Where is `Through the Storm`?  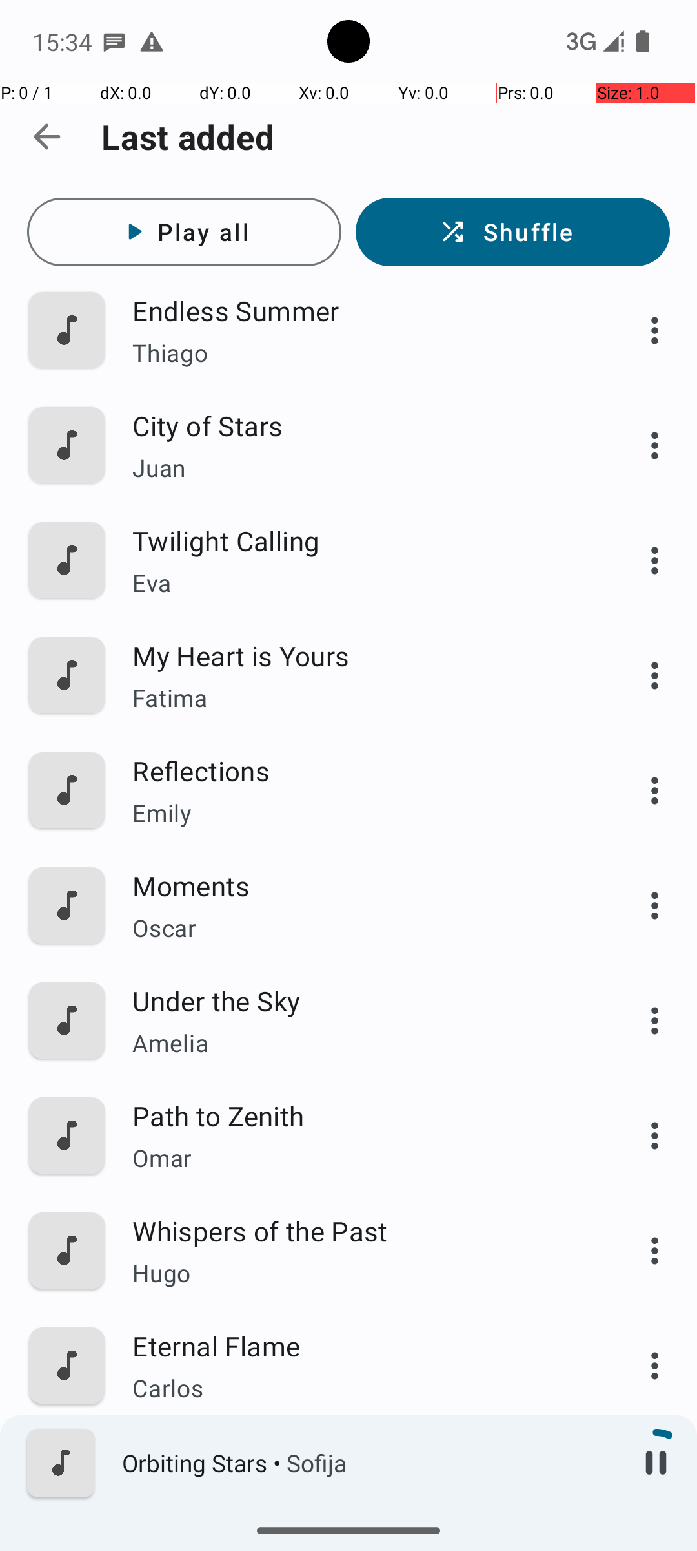 Through the Storm is located at coordinates (359, 1461).